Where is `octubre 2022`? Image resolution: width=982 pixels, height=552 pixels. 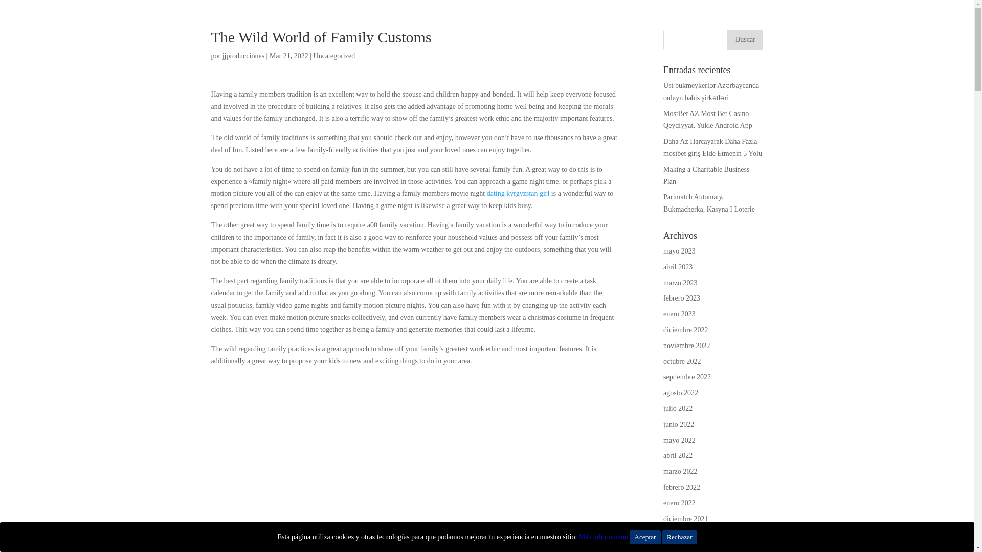
octubre 2022 is located at coordinates (682, 361).